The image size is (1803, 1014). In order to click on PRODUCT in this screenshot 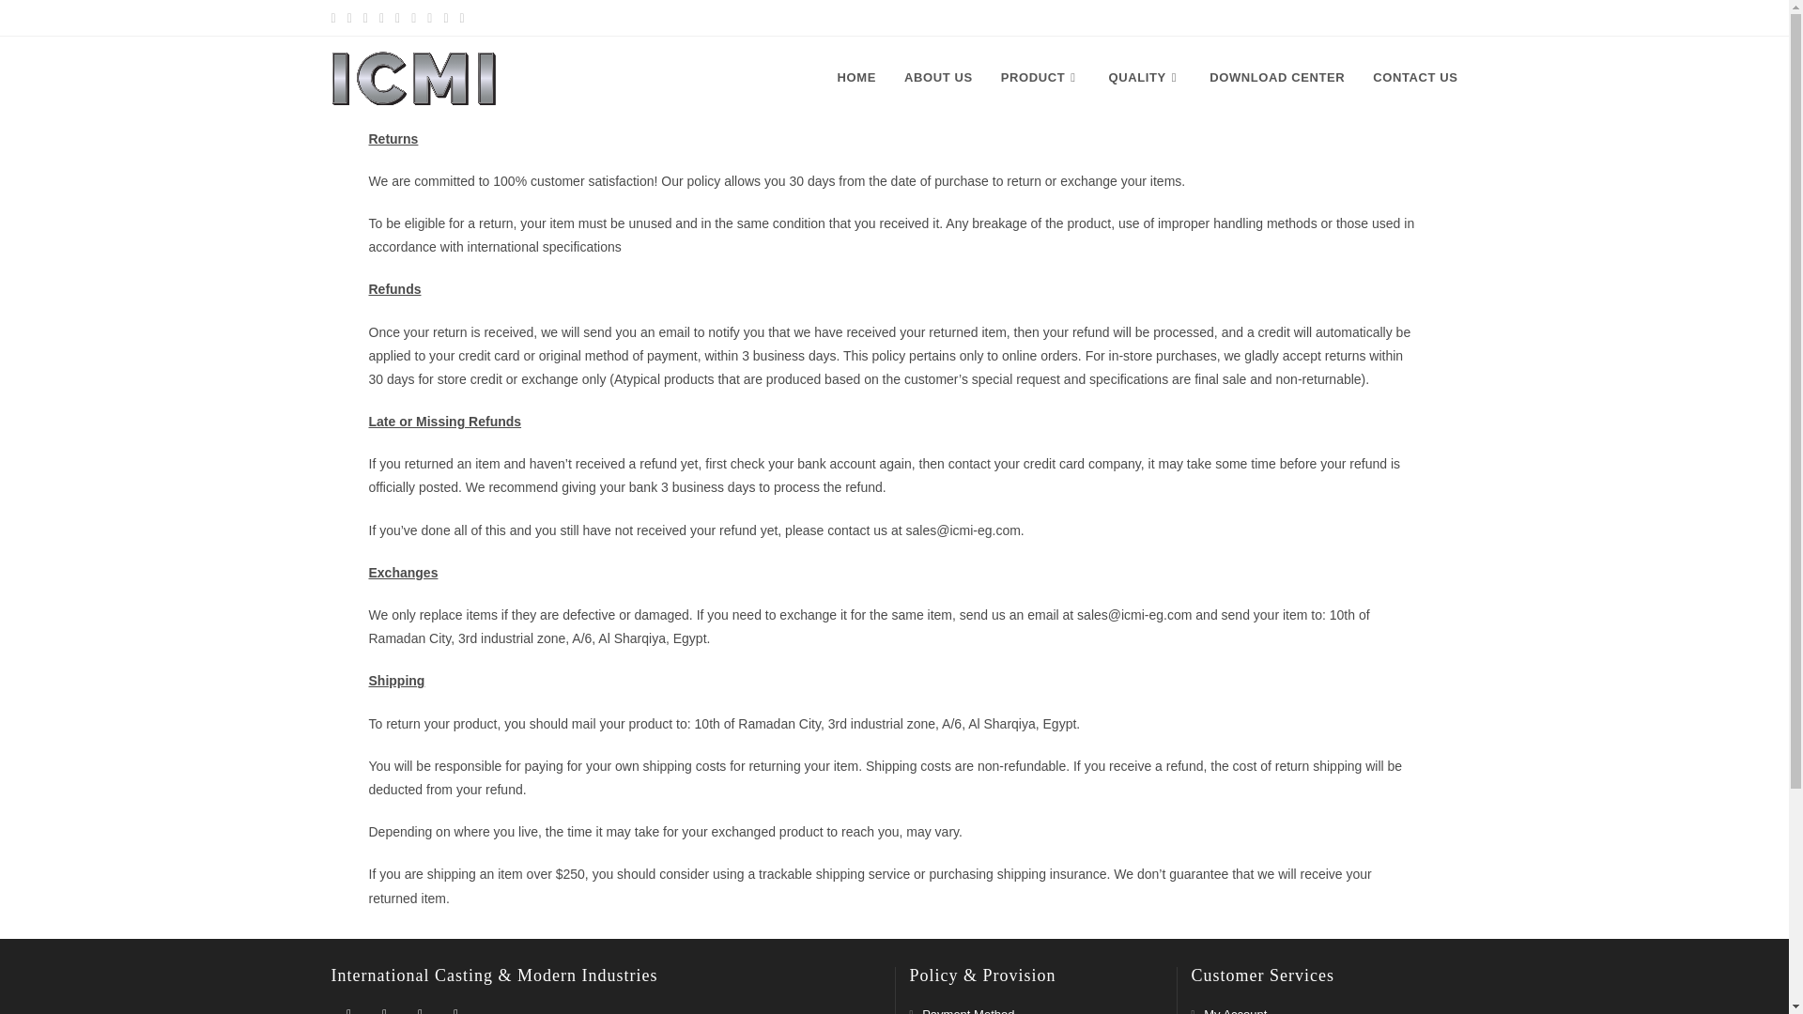, I will do `click(1040, 77)`.